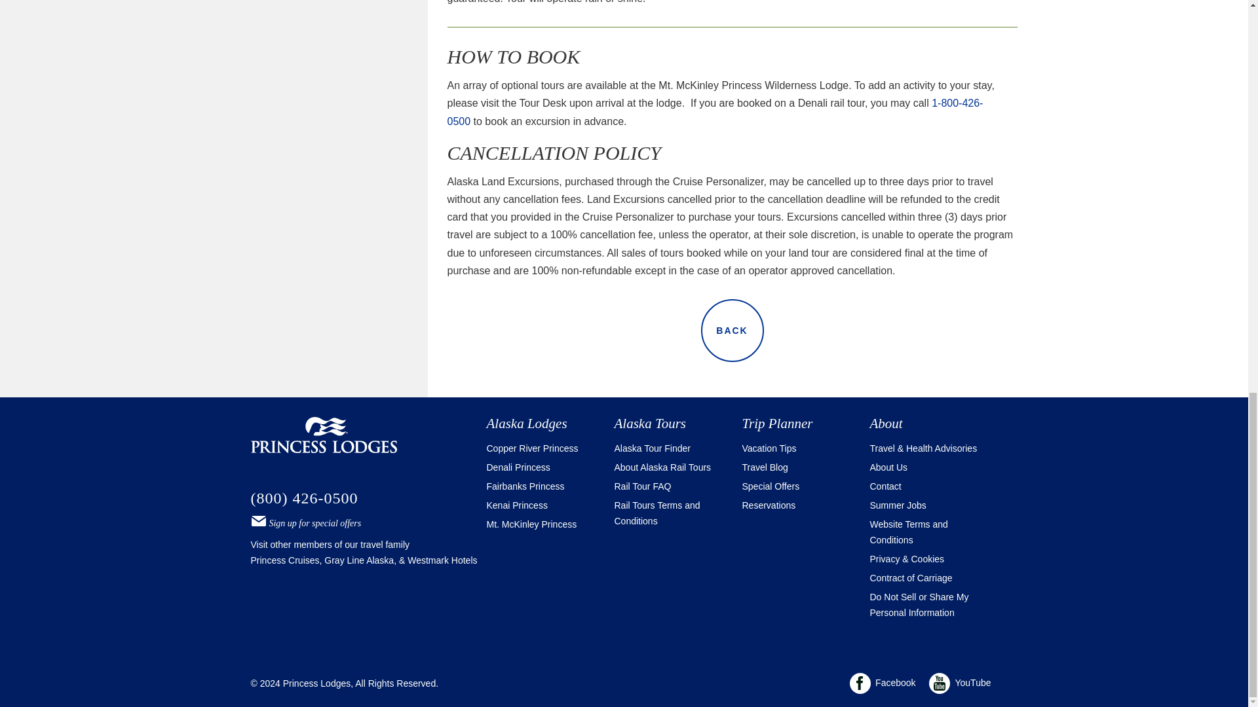  Describe the element at coordinates (258, 520) in the screenshot. I see `email` at that location.